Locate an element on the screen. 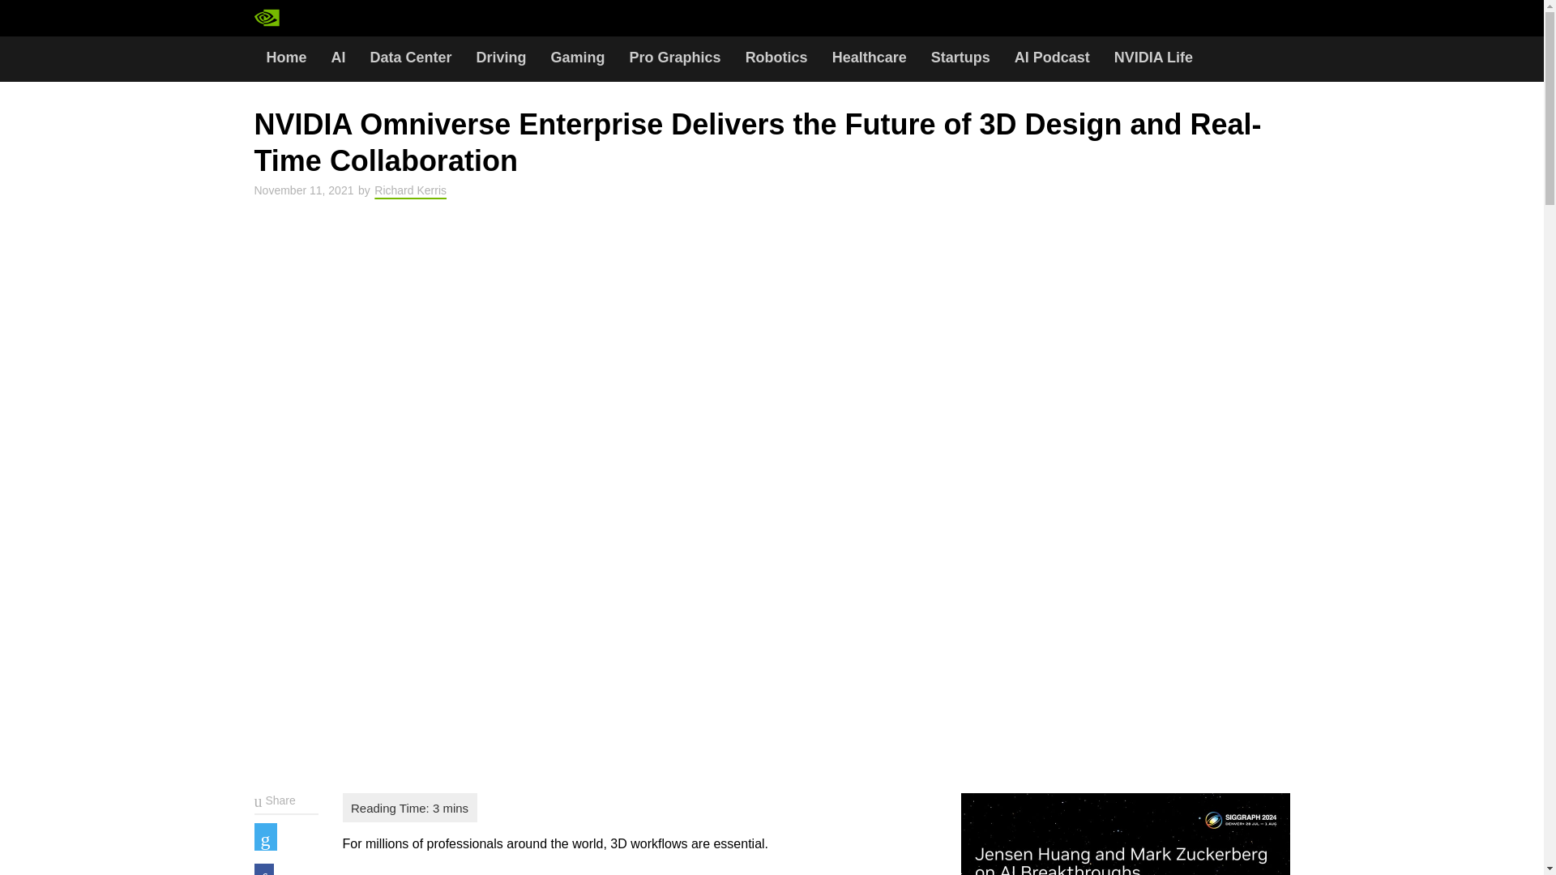 This screenshot has width=1556, height=875. Driving is located at coordinates (501, 59).